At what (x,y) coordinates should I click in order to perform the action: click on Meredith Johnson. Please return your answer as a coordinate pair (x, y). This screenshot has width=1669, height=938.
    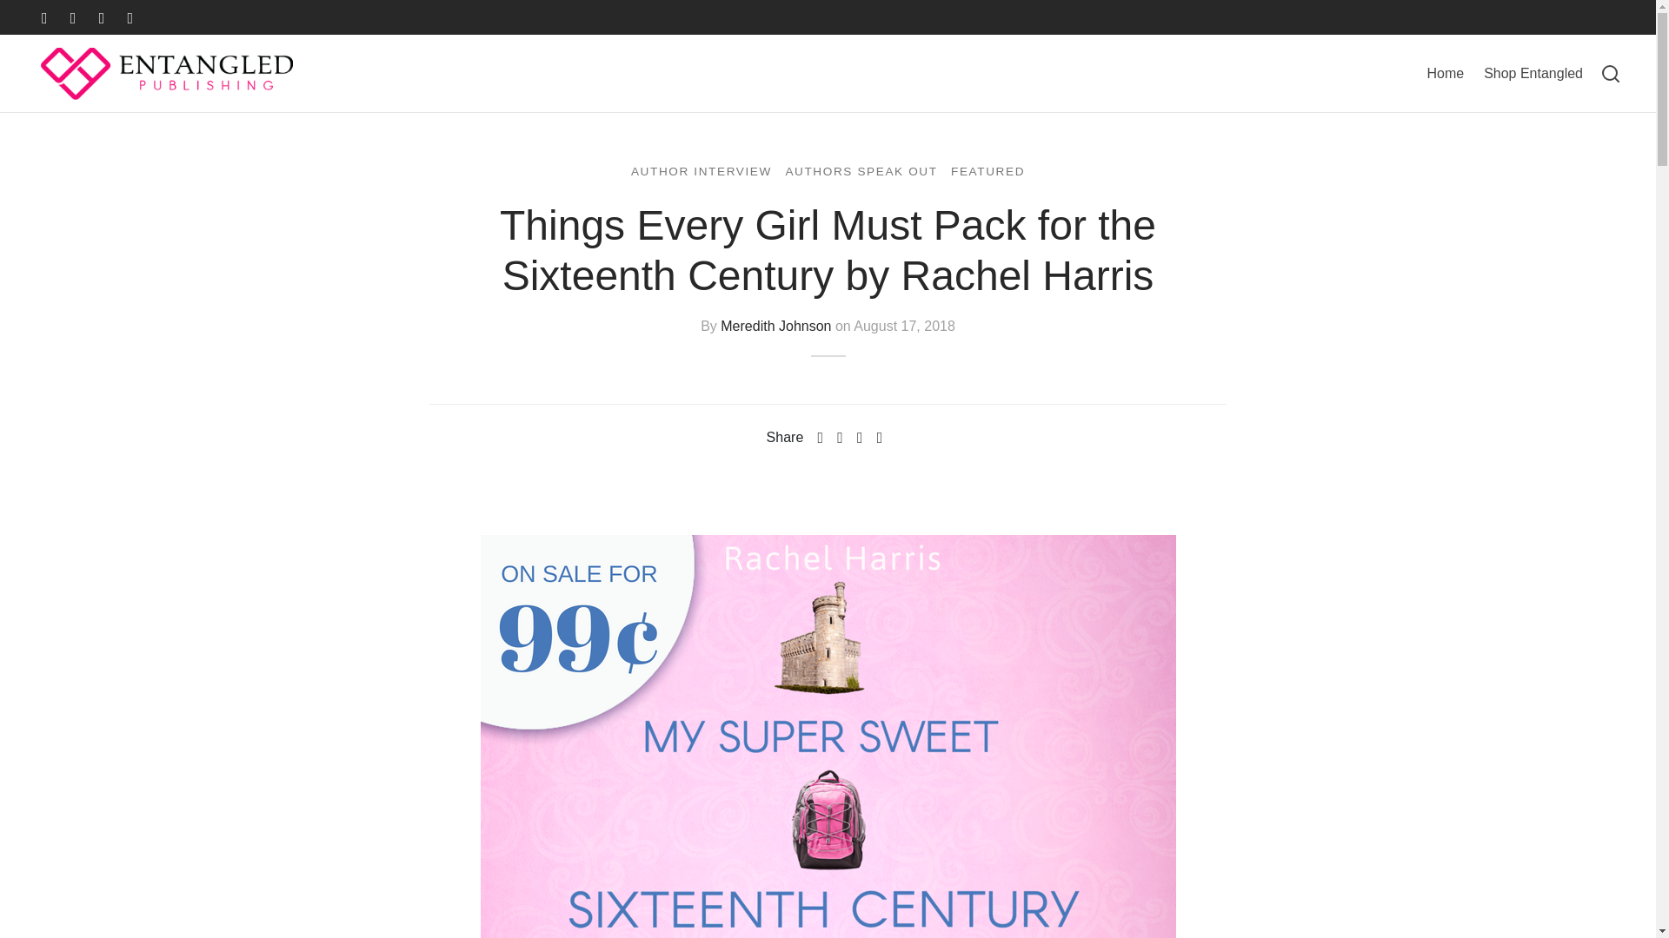
    Looking at the image, I should click on (775, 326).